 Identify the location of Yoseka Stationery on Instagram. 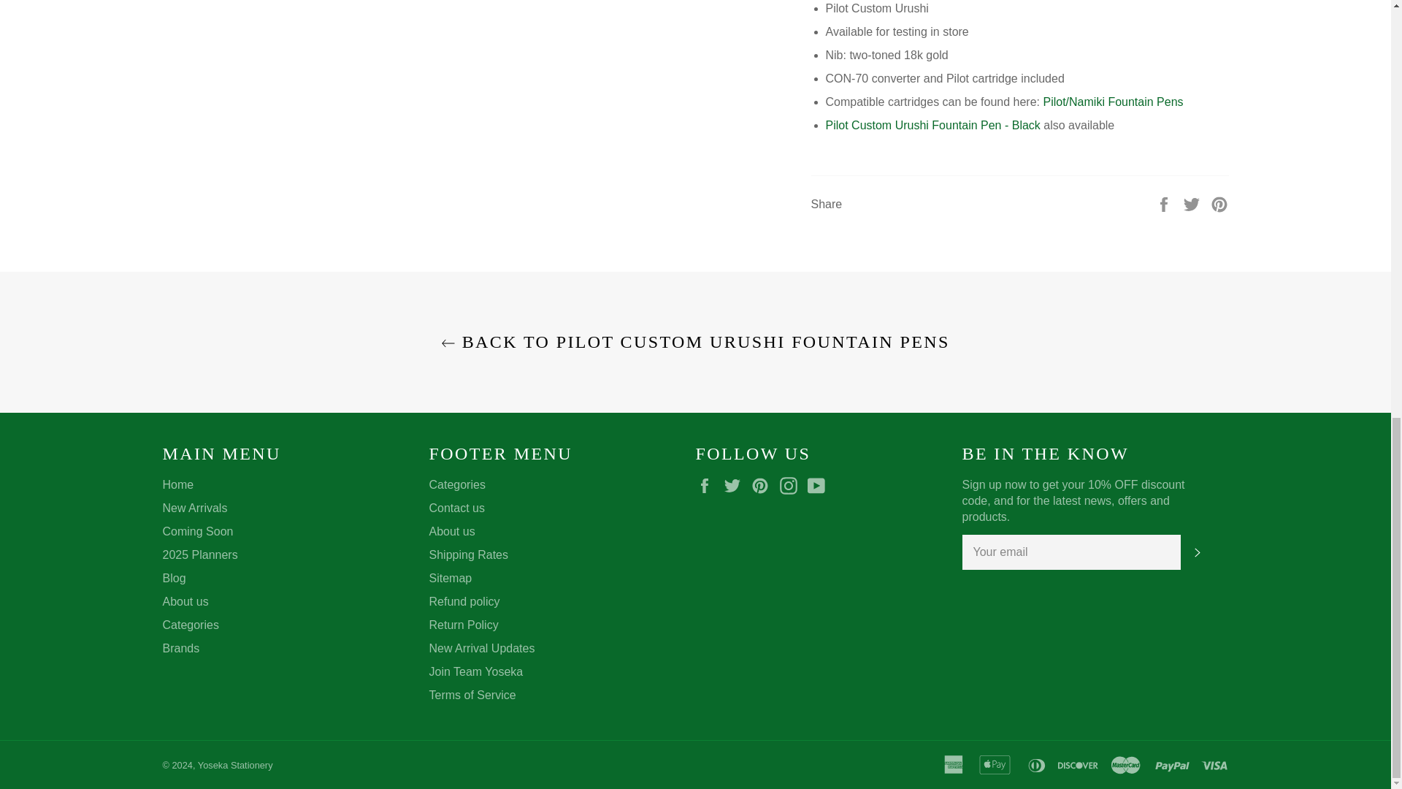
(792, 486).